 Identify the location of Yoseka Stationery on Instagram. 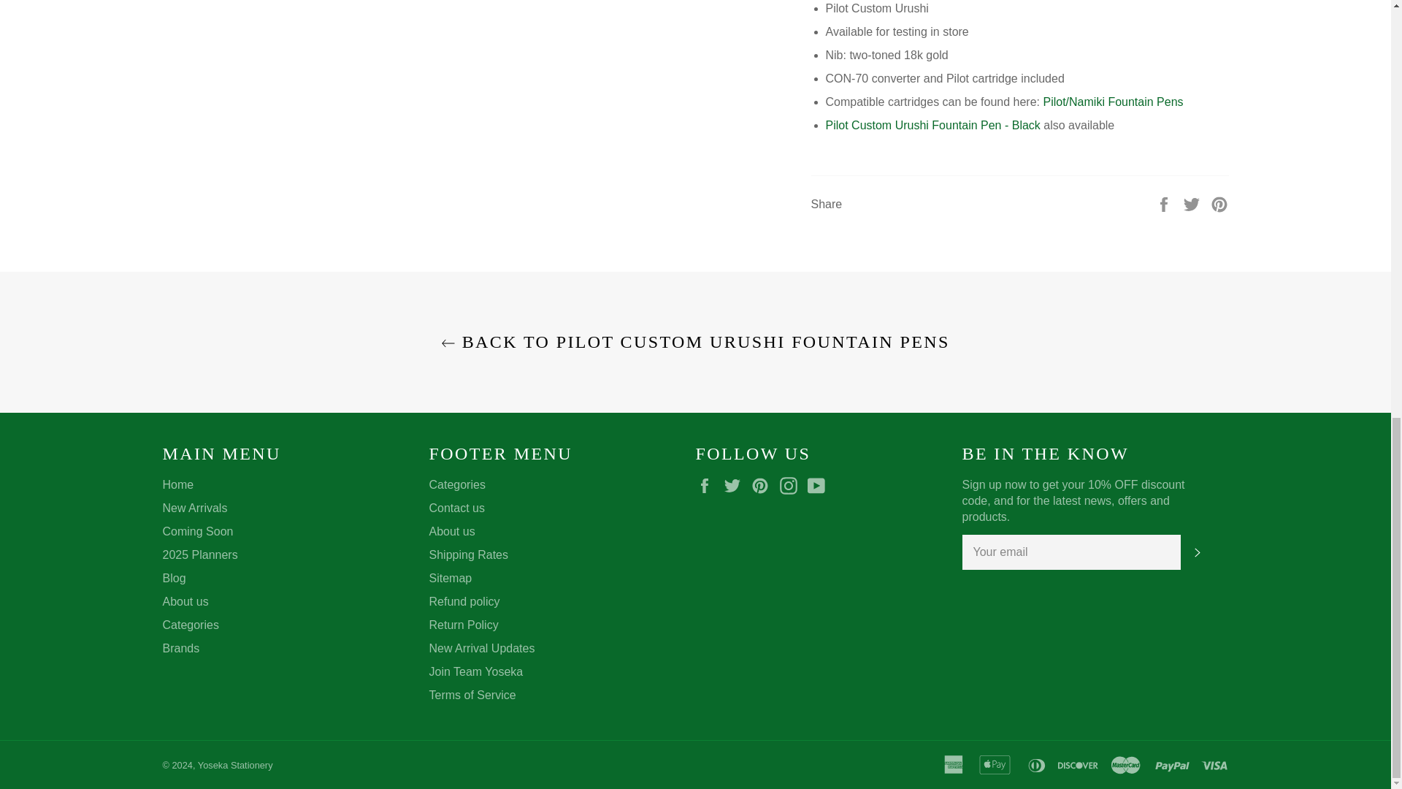
(792, 486).